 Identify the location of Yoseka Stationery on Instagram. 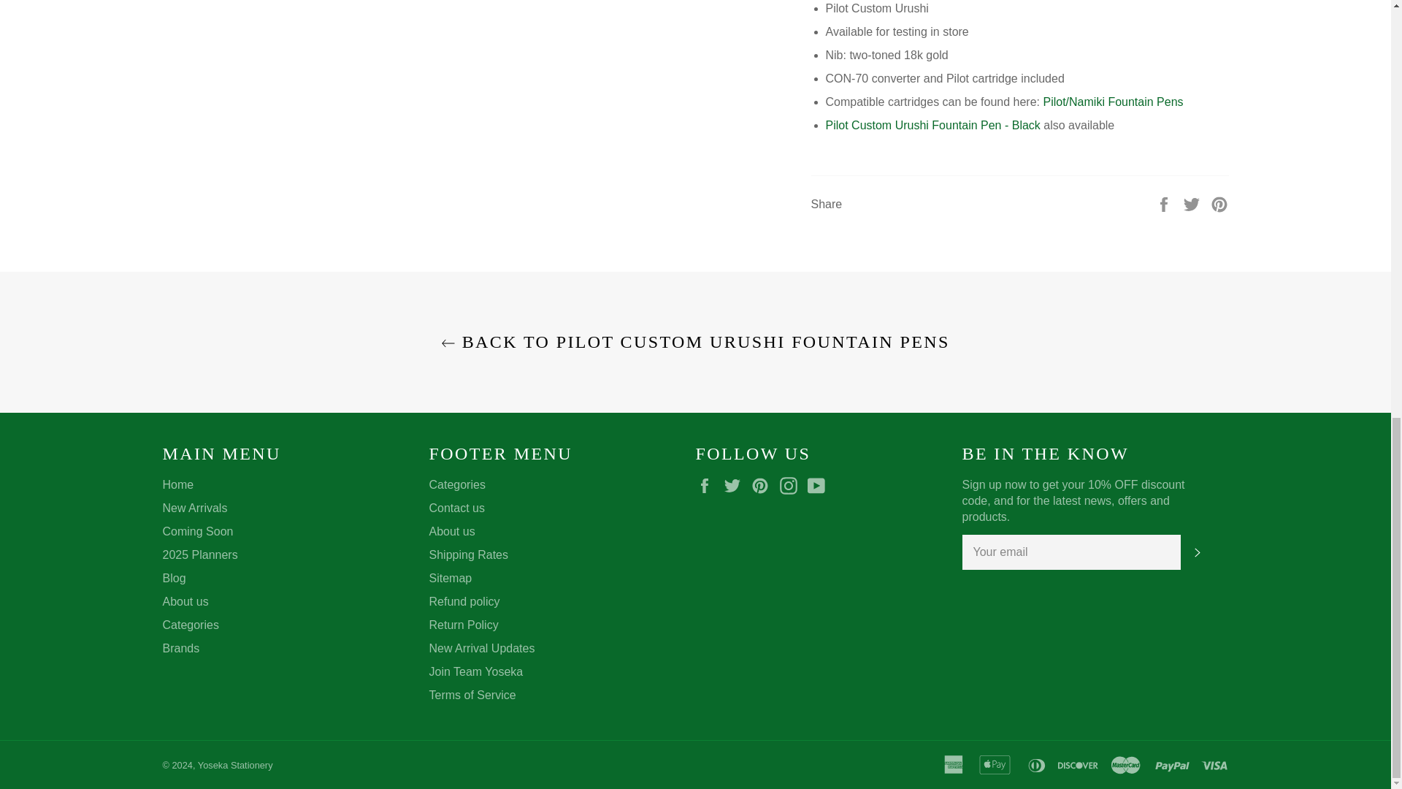
(792, 486).